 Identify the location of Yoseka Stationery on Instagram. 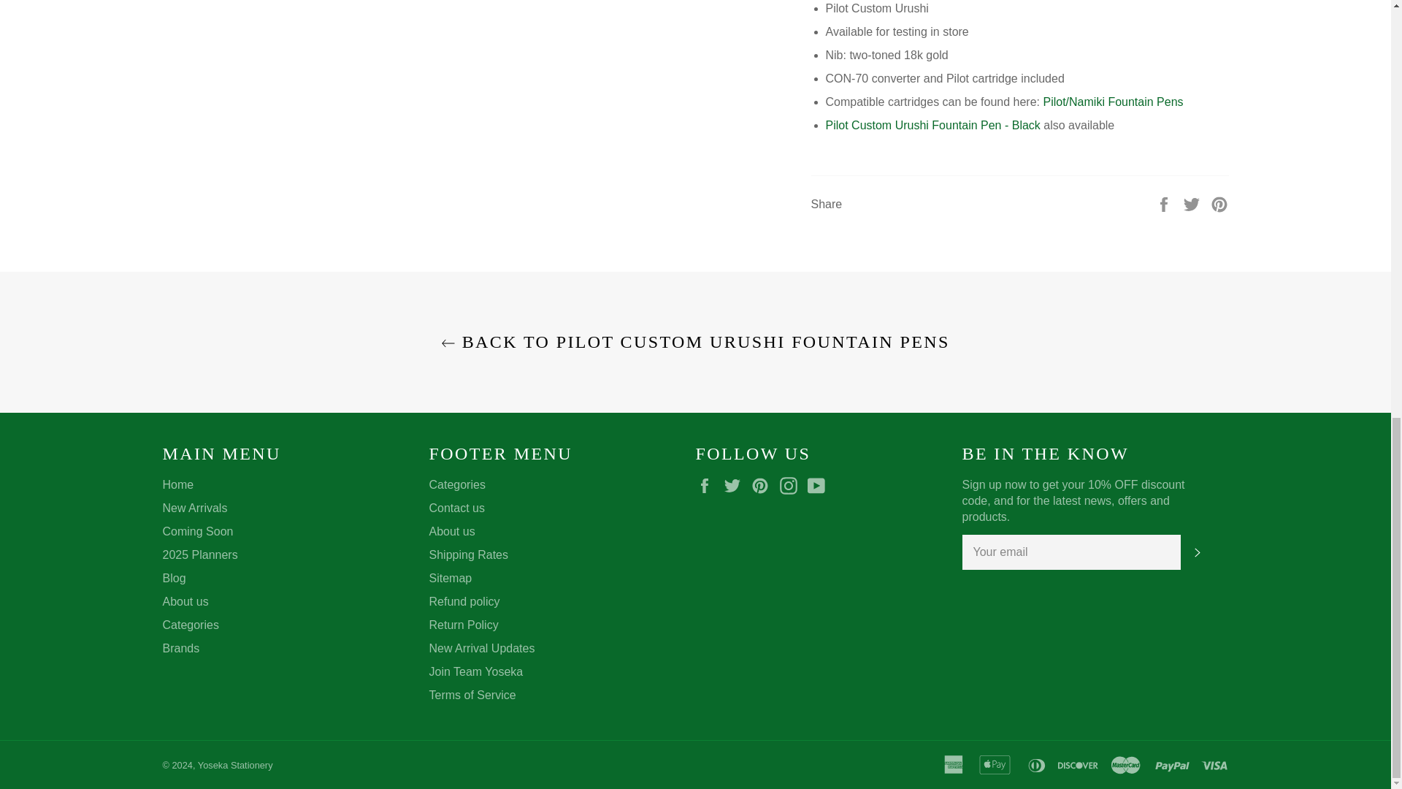
(792, 486).